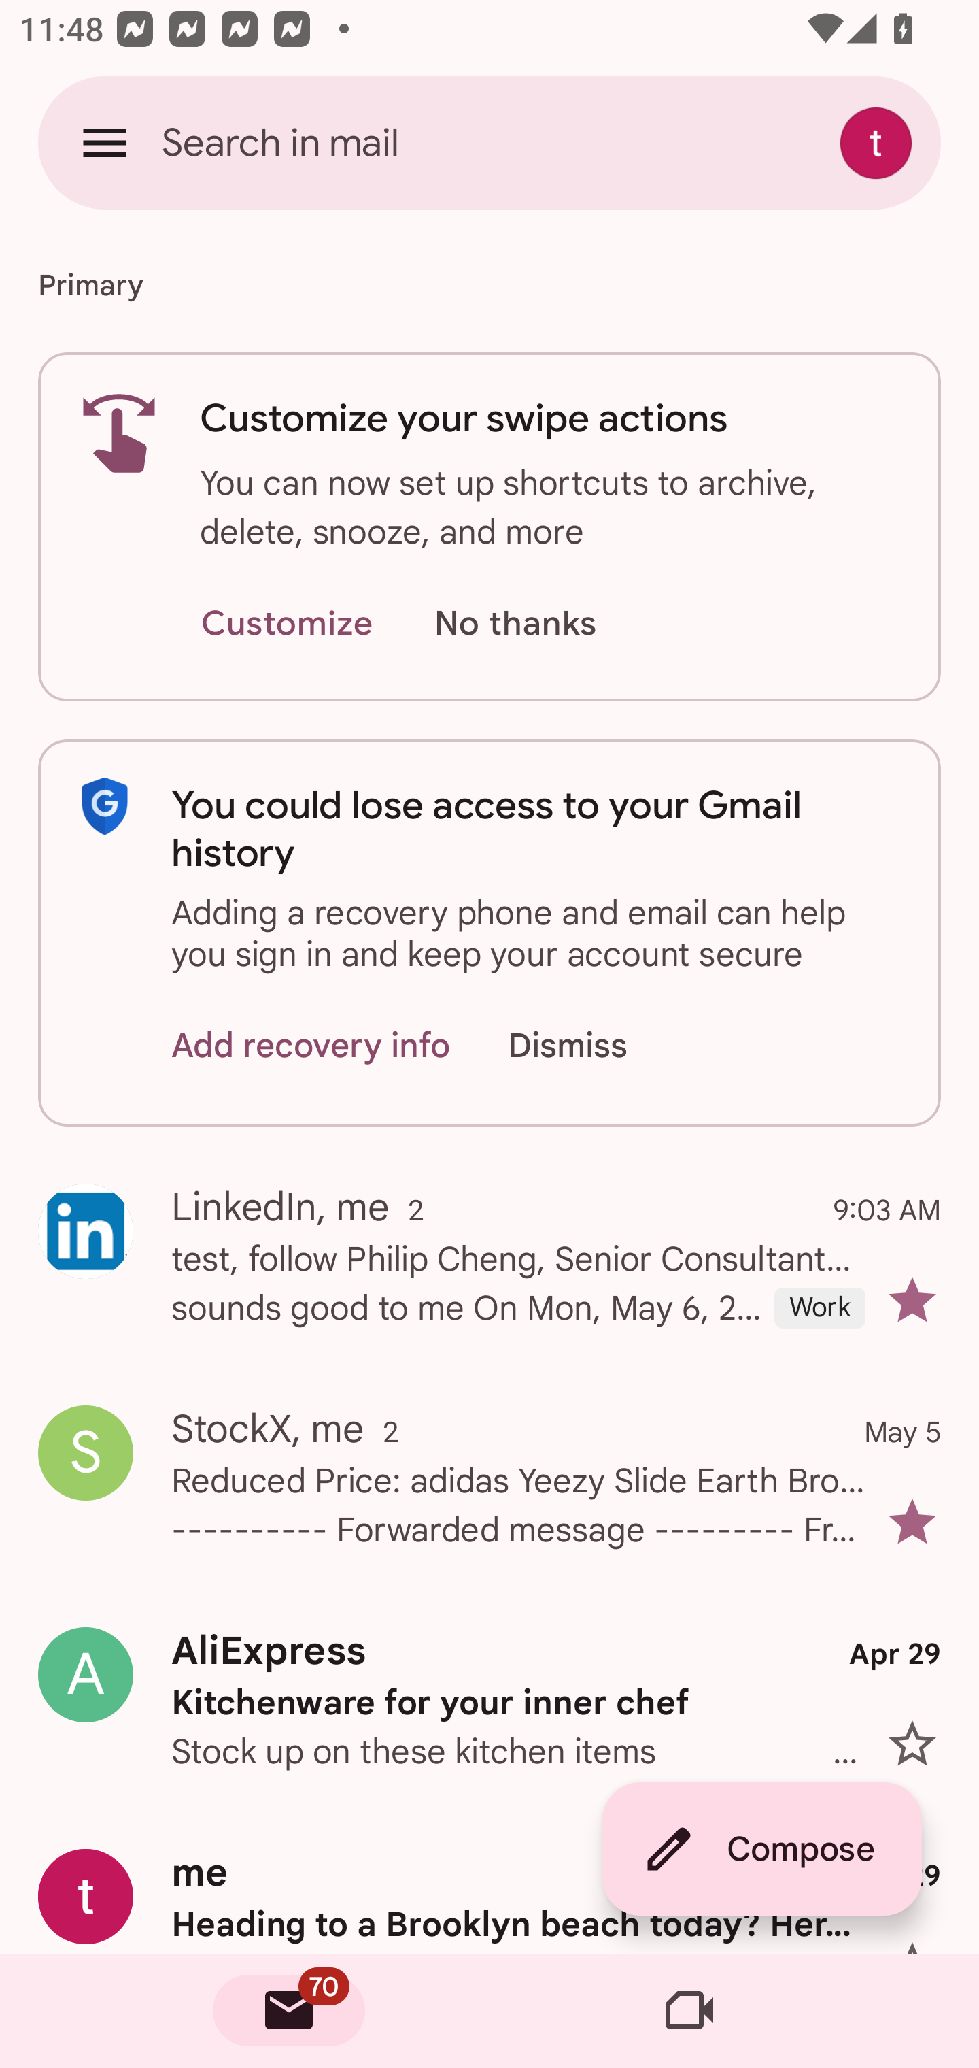 The image size is (979, 2068). What do you see at coordinates (593, 1045) in the screenshot?
I see `Dismiss` at bounding box center [593, 1045].